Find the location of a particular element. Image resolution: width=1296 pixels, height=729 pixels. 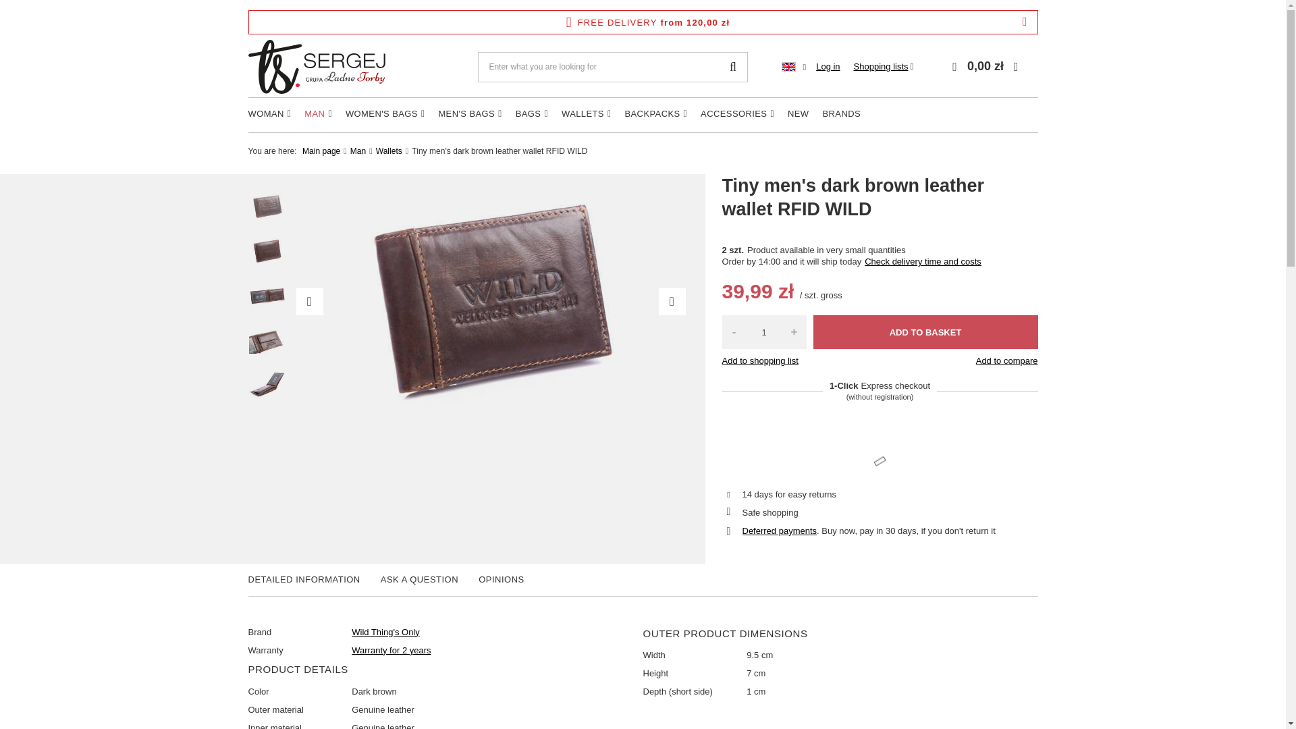

Accessories is located at coordinates (737, 115).